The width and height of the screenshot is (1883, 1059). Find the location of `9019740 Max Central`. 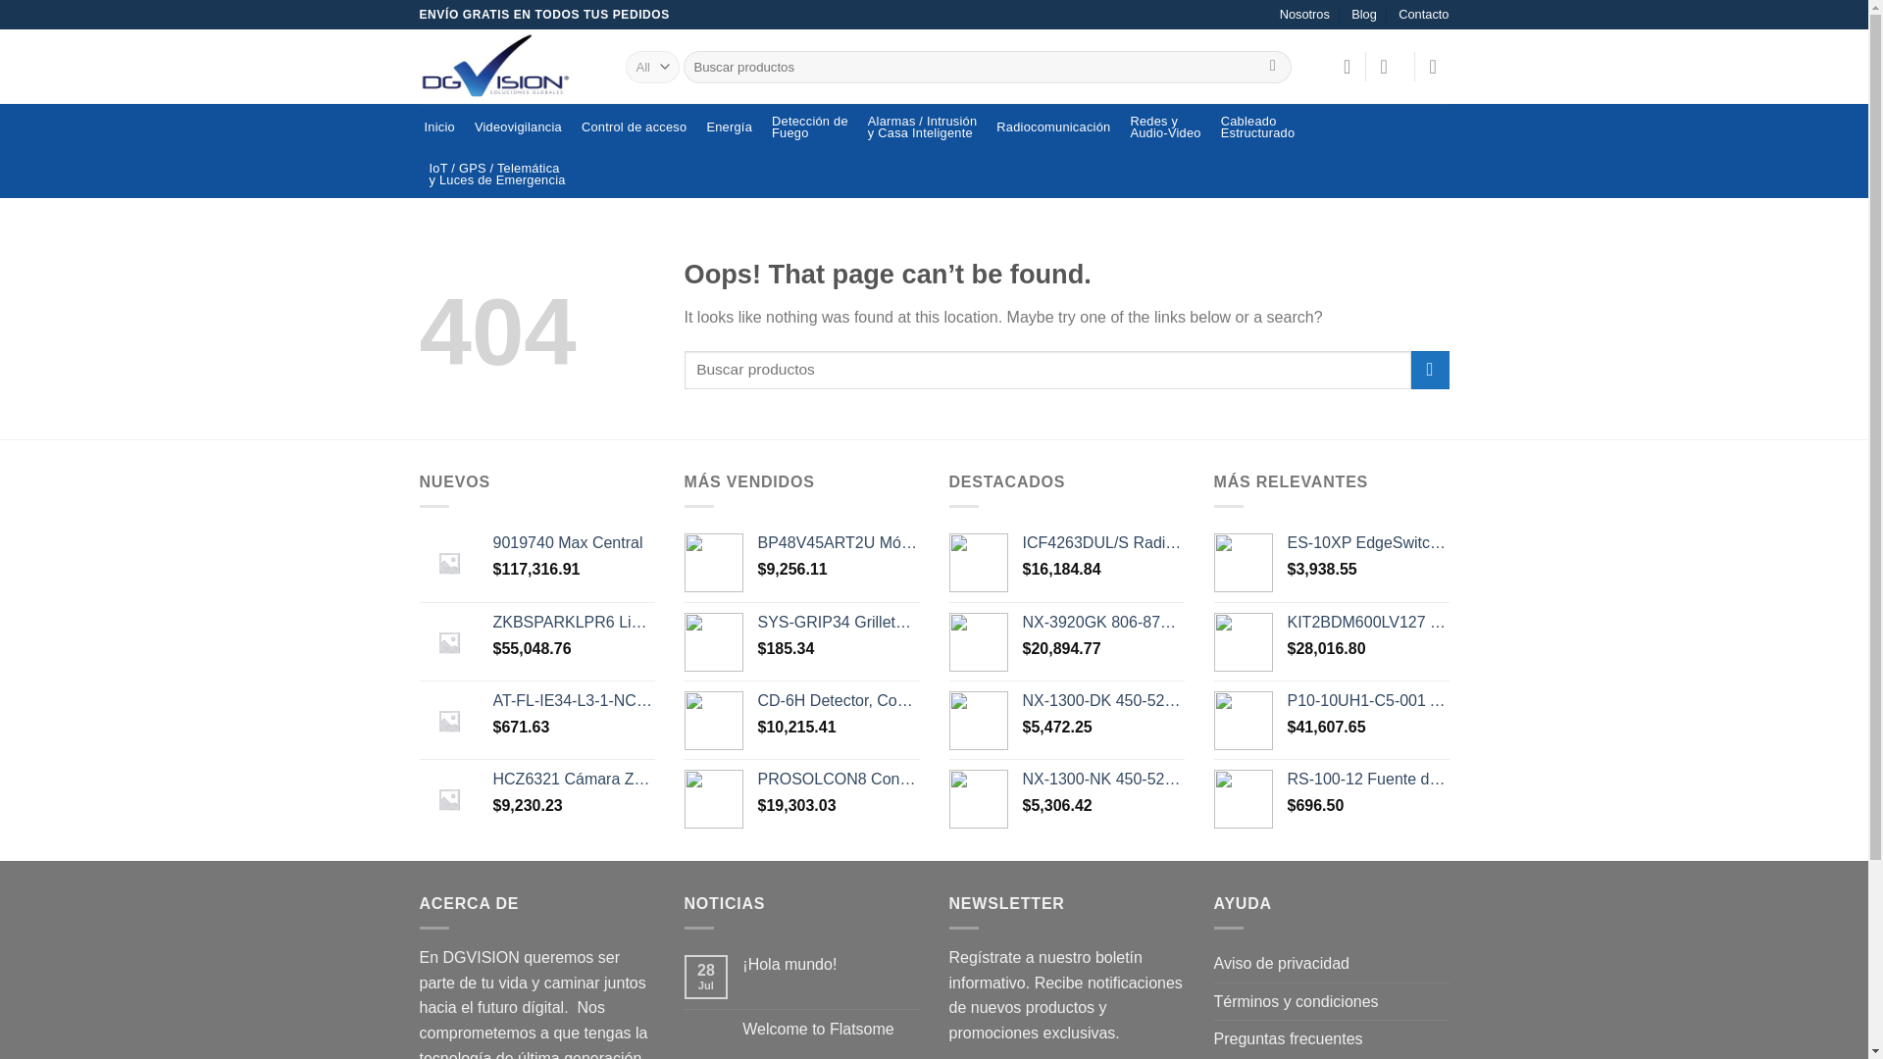

9019740 Max Central is located at coordinates (634, 127).